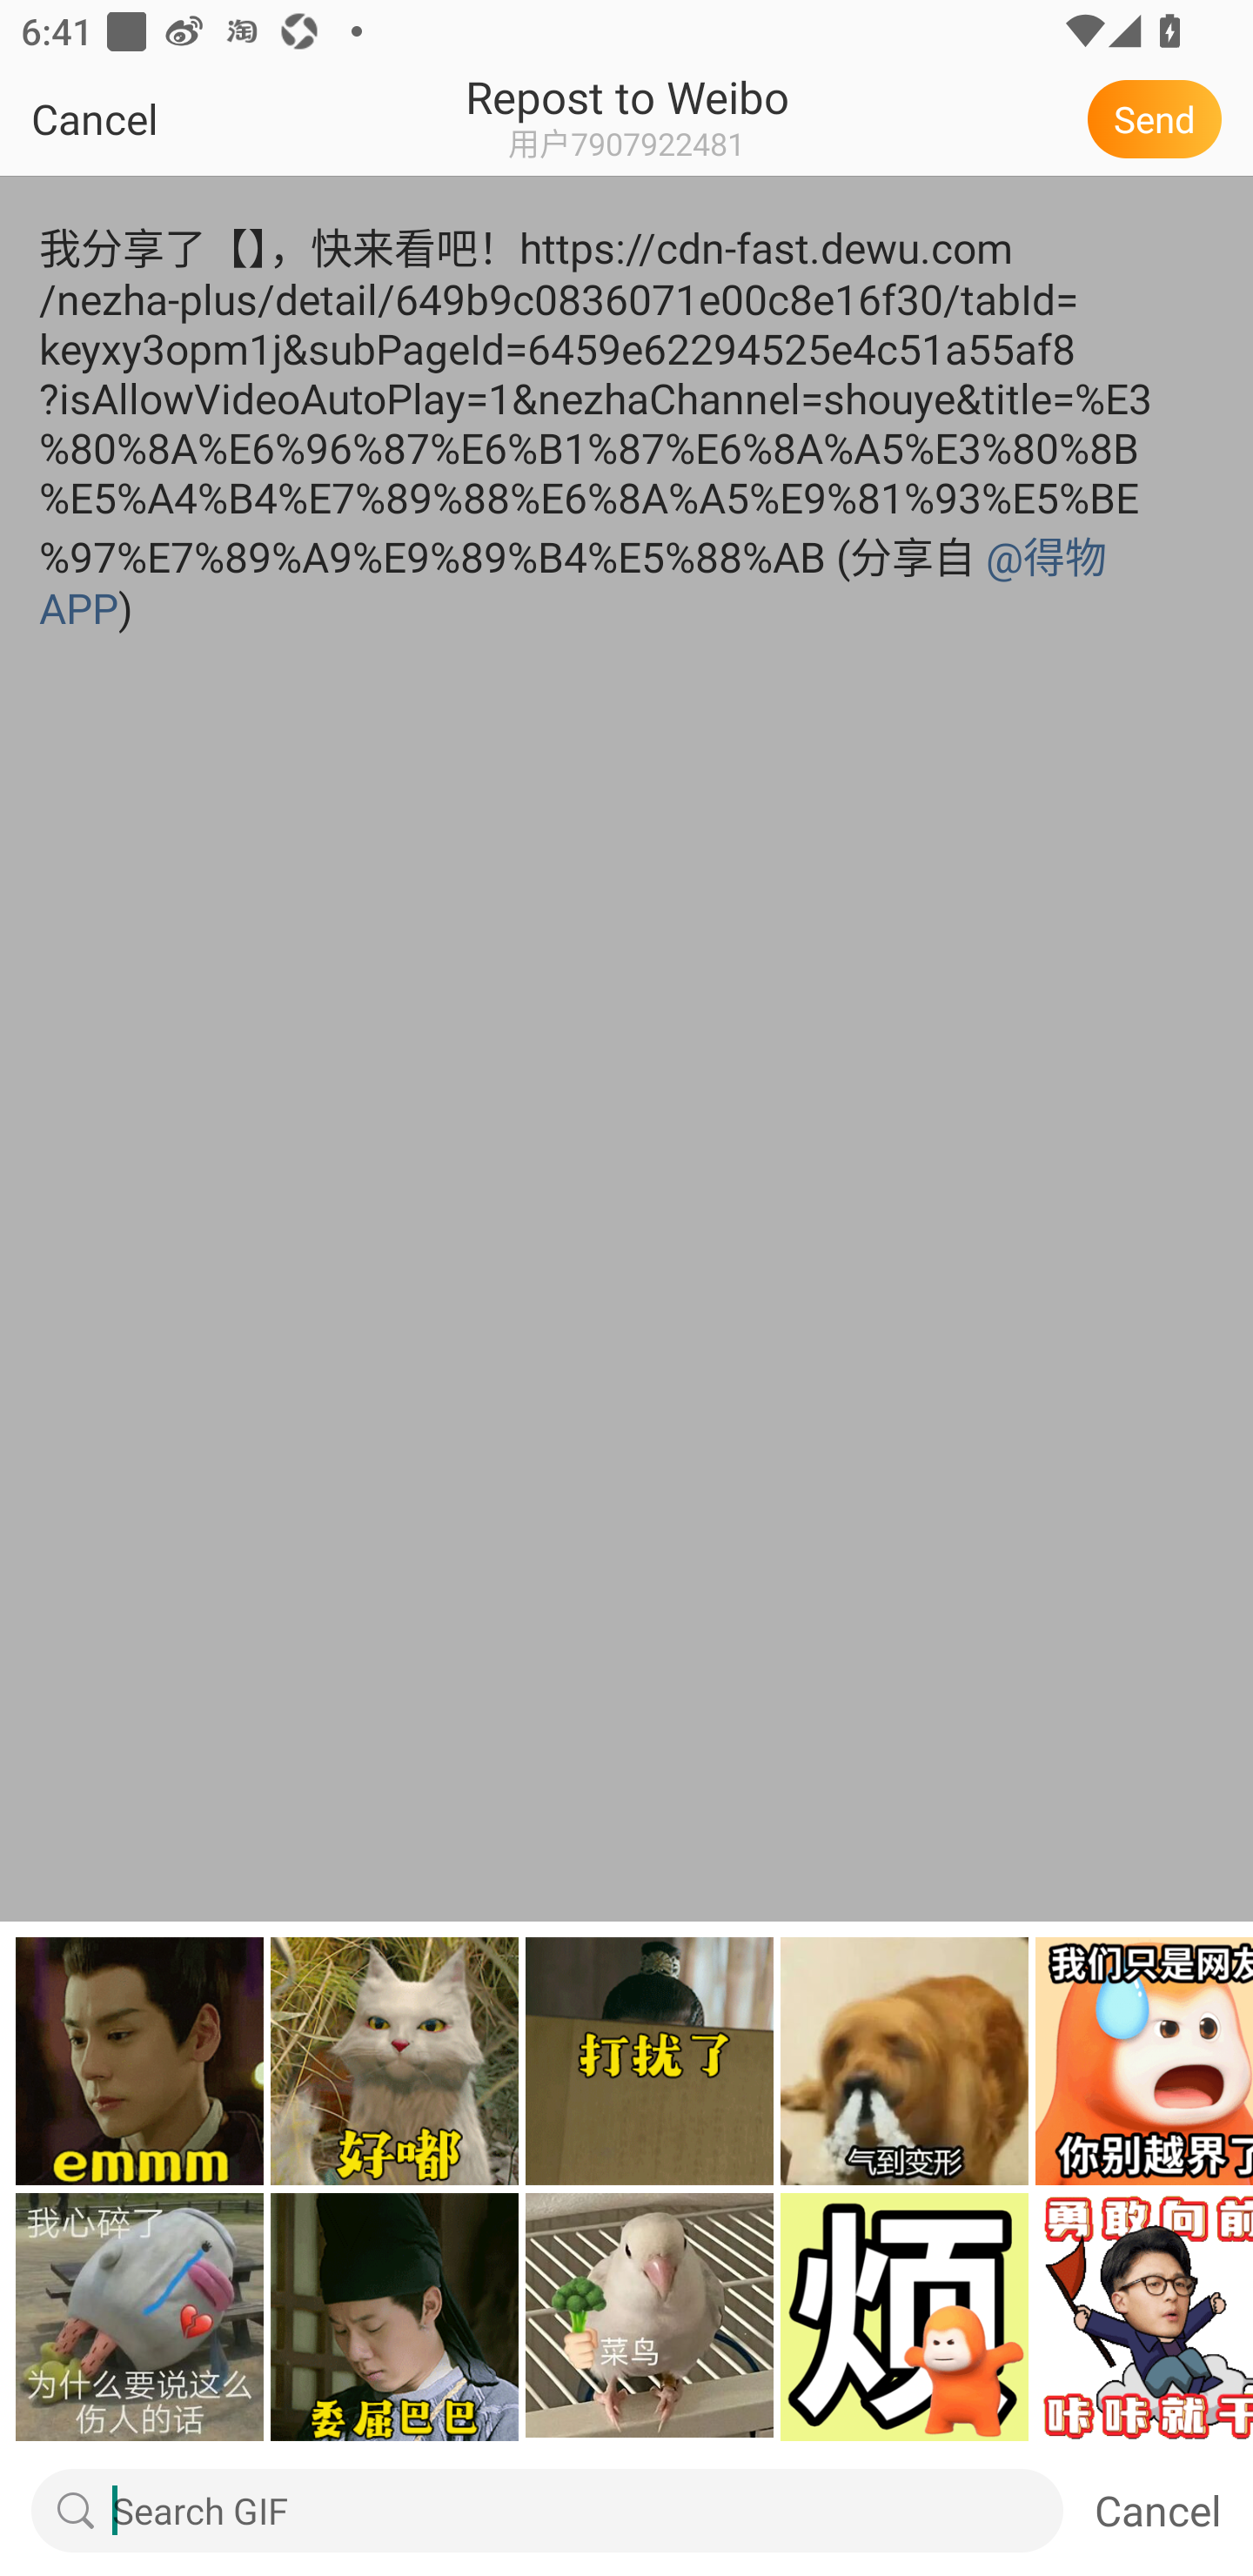  I want to click on b10c1bc2ly1hnm05i0i79g206o06oamg, so click(395, 2061).